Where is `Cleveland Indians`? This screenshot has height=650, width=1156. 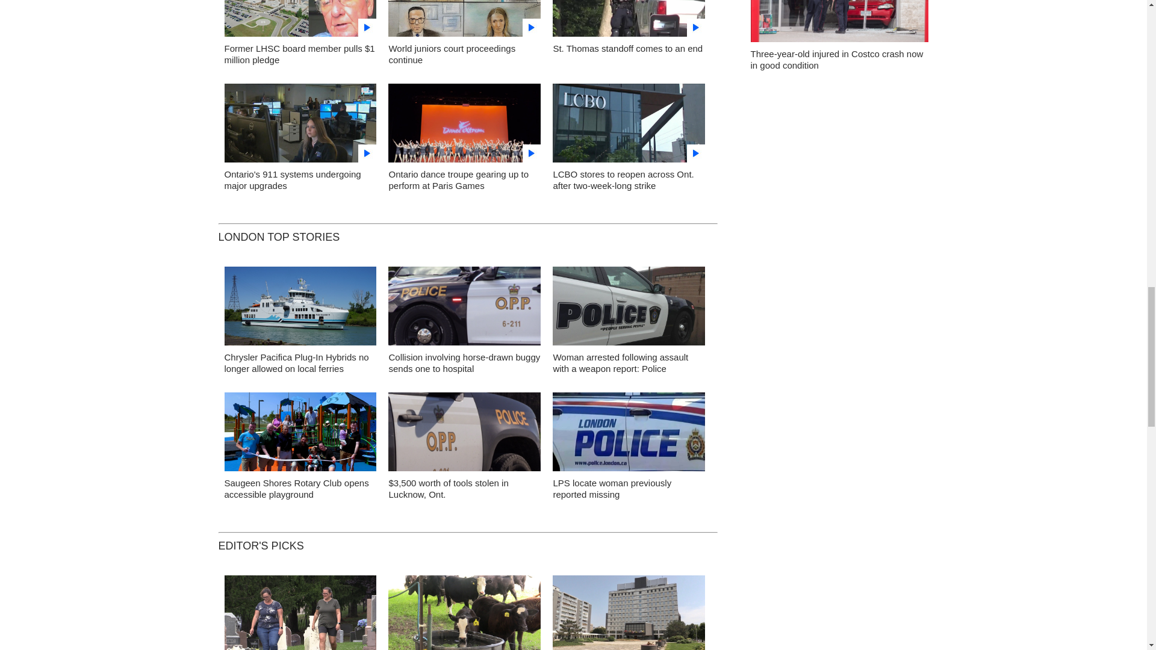
Cleveland Indians is located at coordinates (136, 91).